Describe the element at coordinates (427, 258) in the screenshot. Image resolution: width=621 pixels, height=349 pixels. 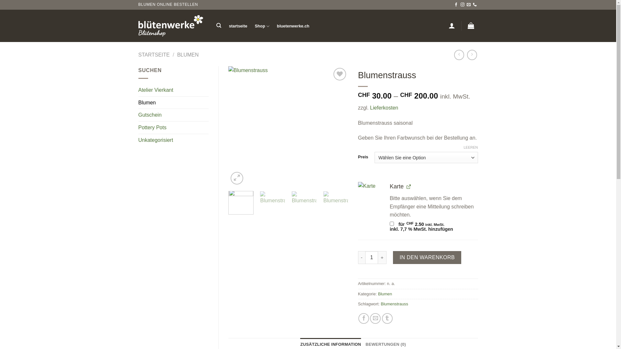
I see `IN DEN WARENKORB` at that location.